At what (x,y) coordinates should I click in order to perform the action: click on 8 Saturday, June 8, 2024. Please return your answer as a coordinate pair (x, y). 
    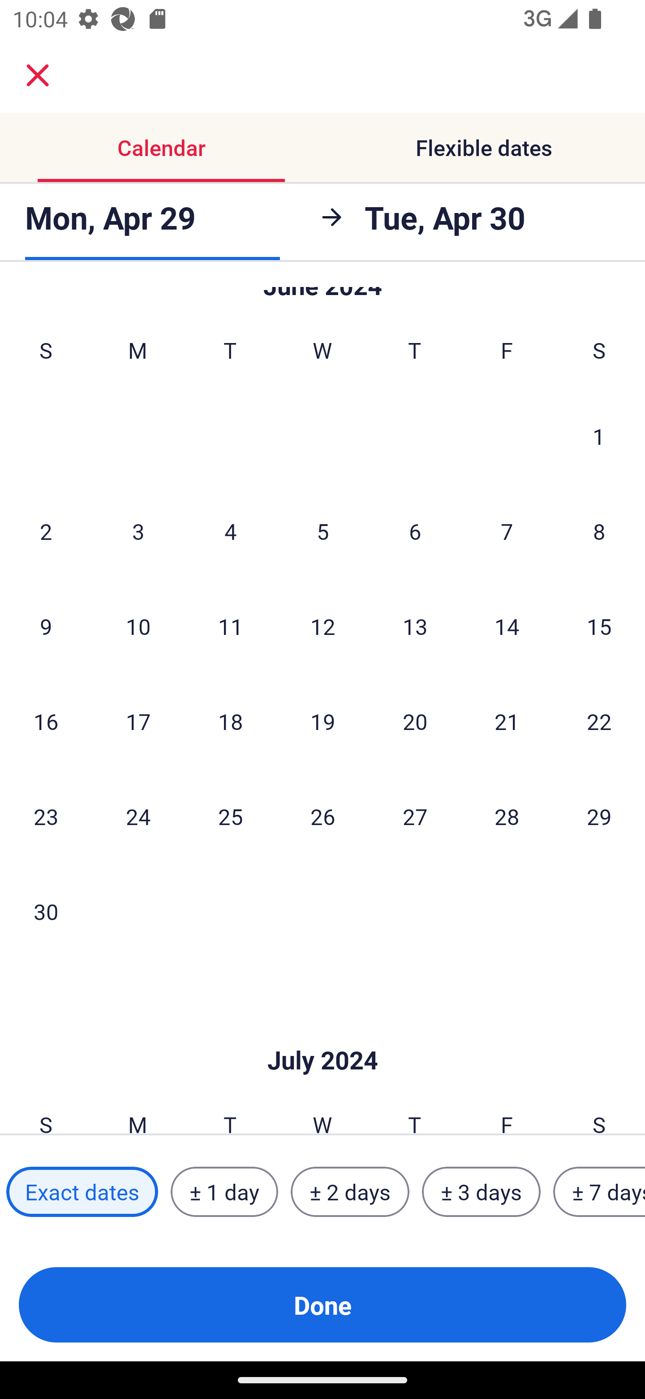
    Looking at the image, I should click on (599, 531).